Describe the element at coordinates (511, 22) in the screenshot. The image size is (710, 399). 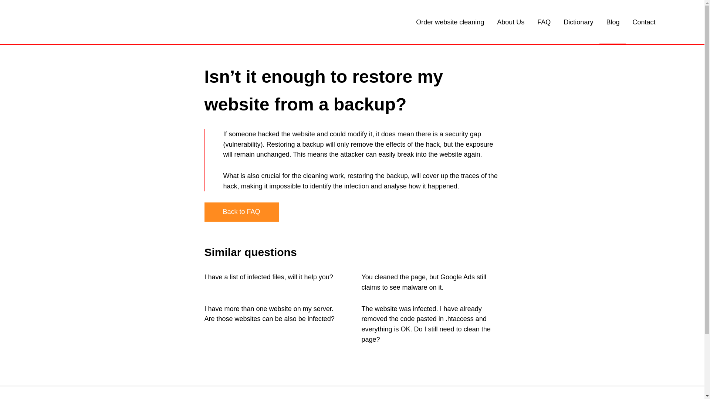
I see `About Us` at that location.